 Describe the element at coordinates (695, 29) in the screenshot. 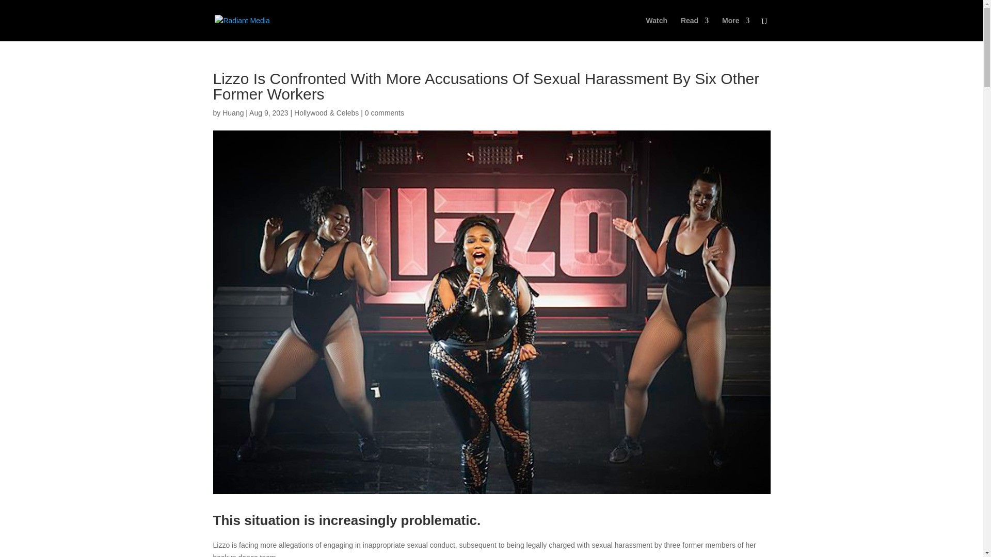

I see `Read` at that location.